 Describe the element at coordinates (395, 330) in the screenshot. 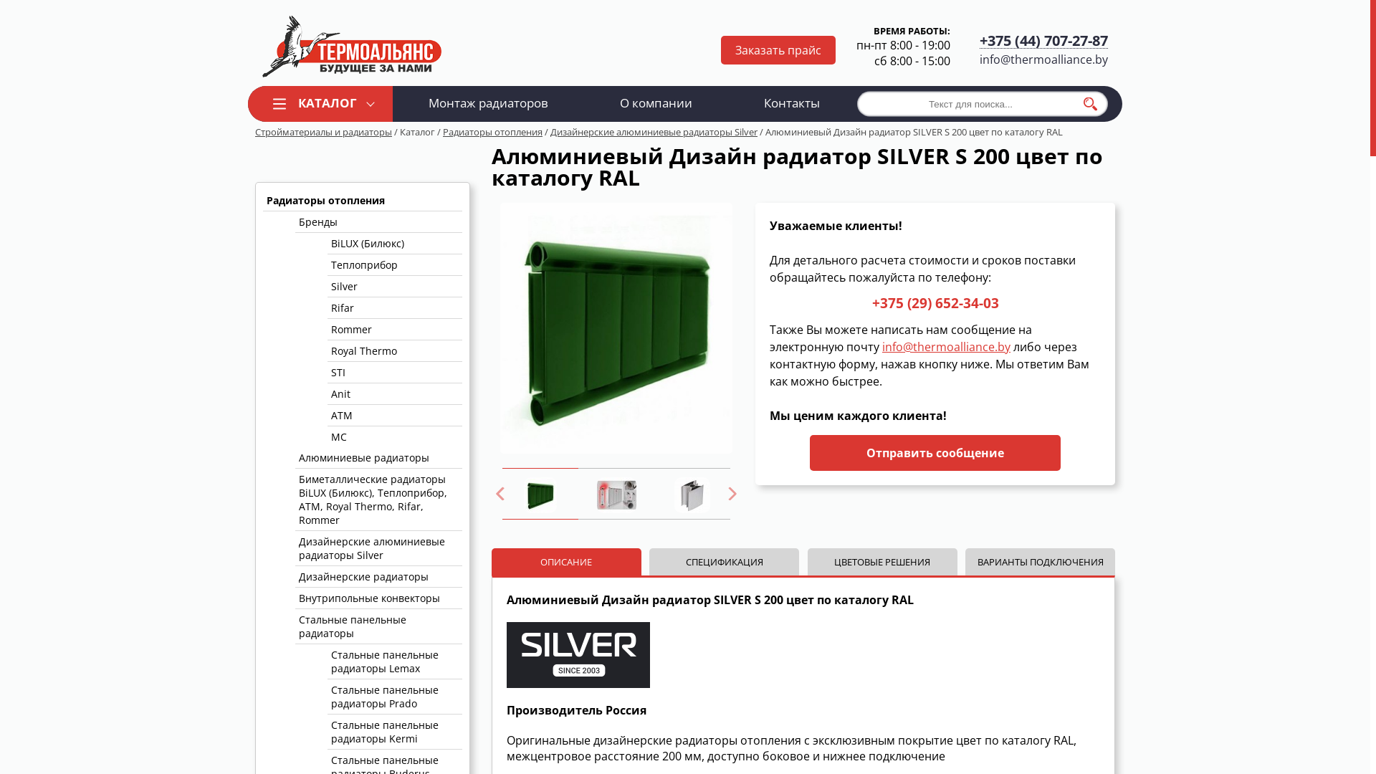

I see `Rommer` at that location.